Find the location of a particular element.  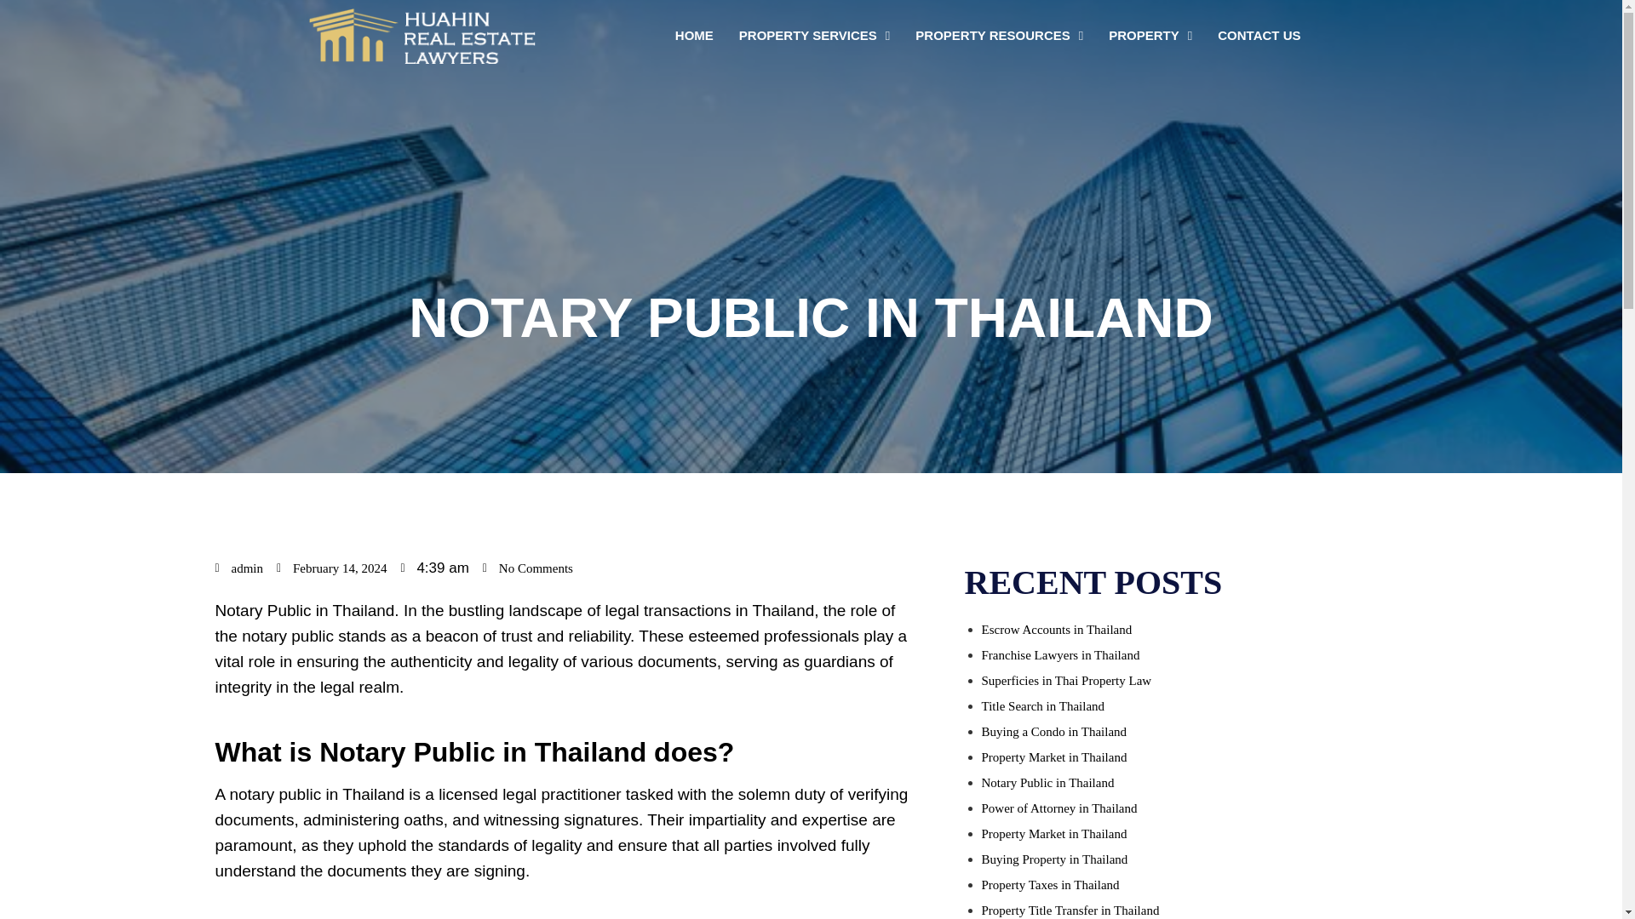

PROPERTY is located at coordinates (1150, 36).